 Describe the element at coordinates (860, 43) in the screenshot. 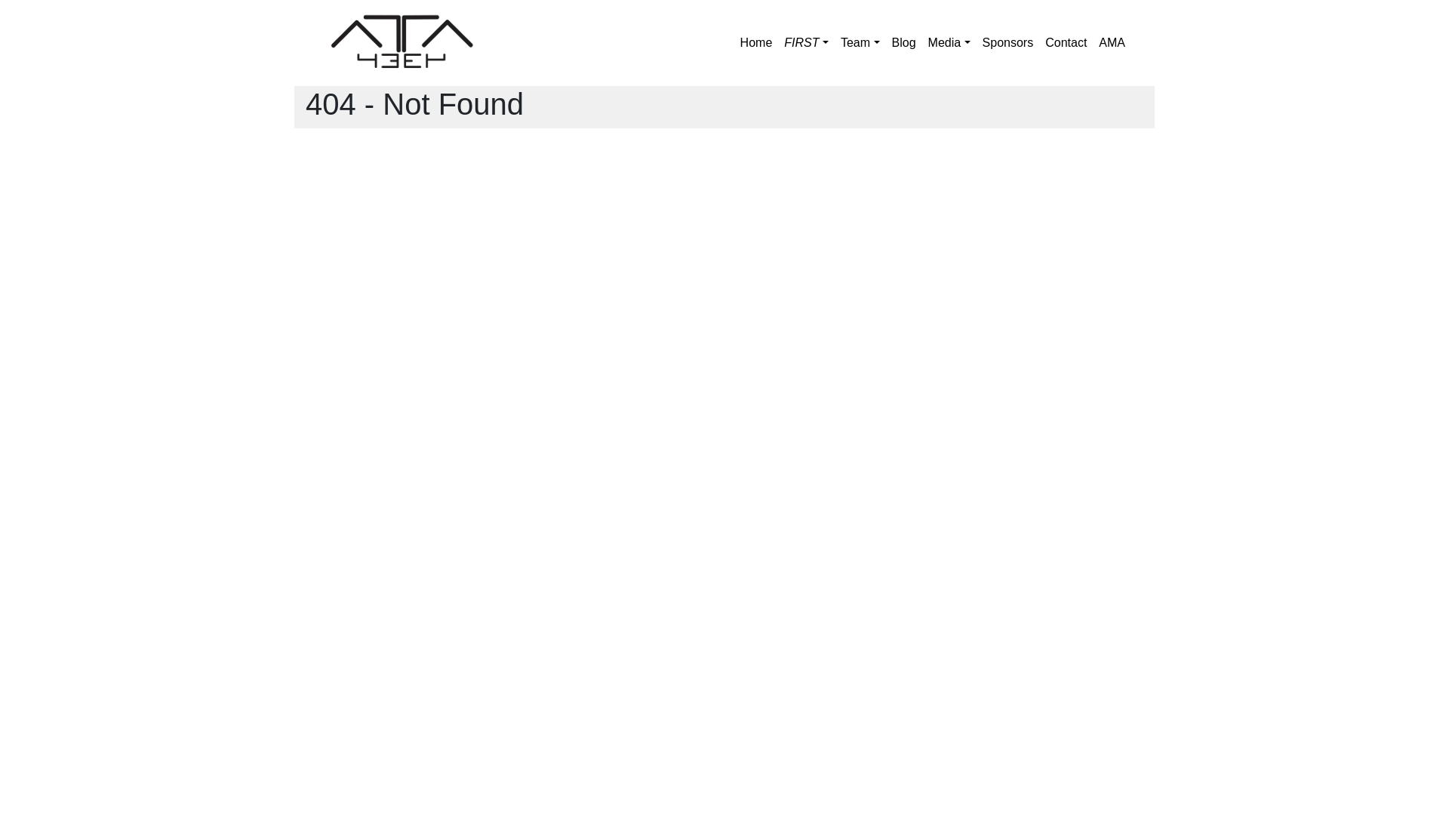

I see `Team` at that location.